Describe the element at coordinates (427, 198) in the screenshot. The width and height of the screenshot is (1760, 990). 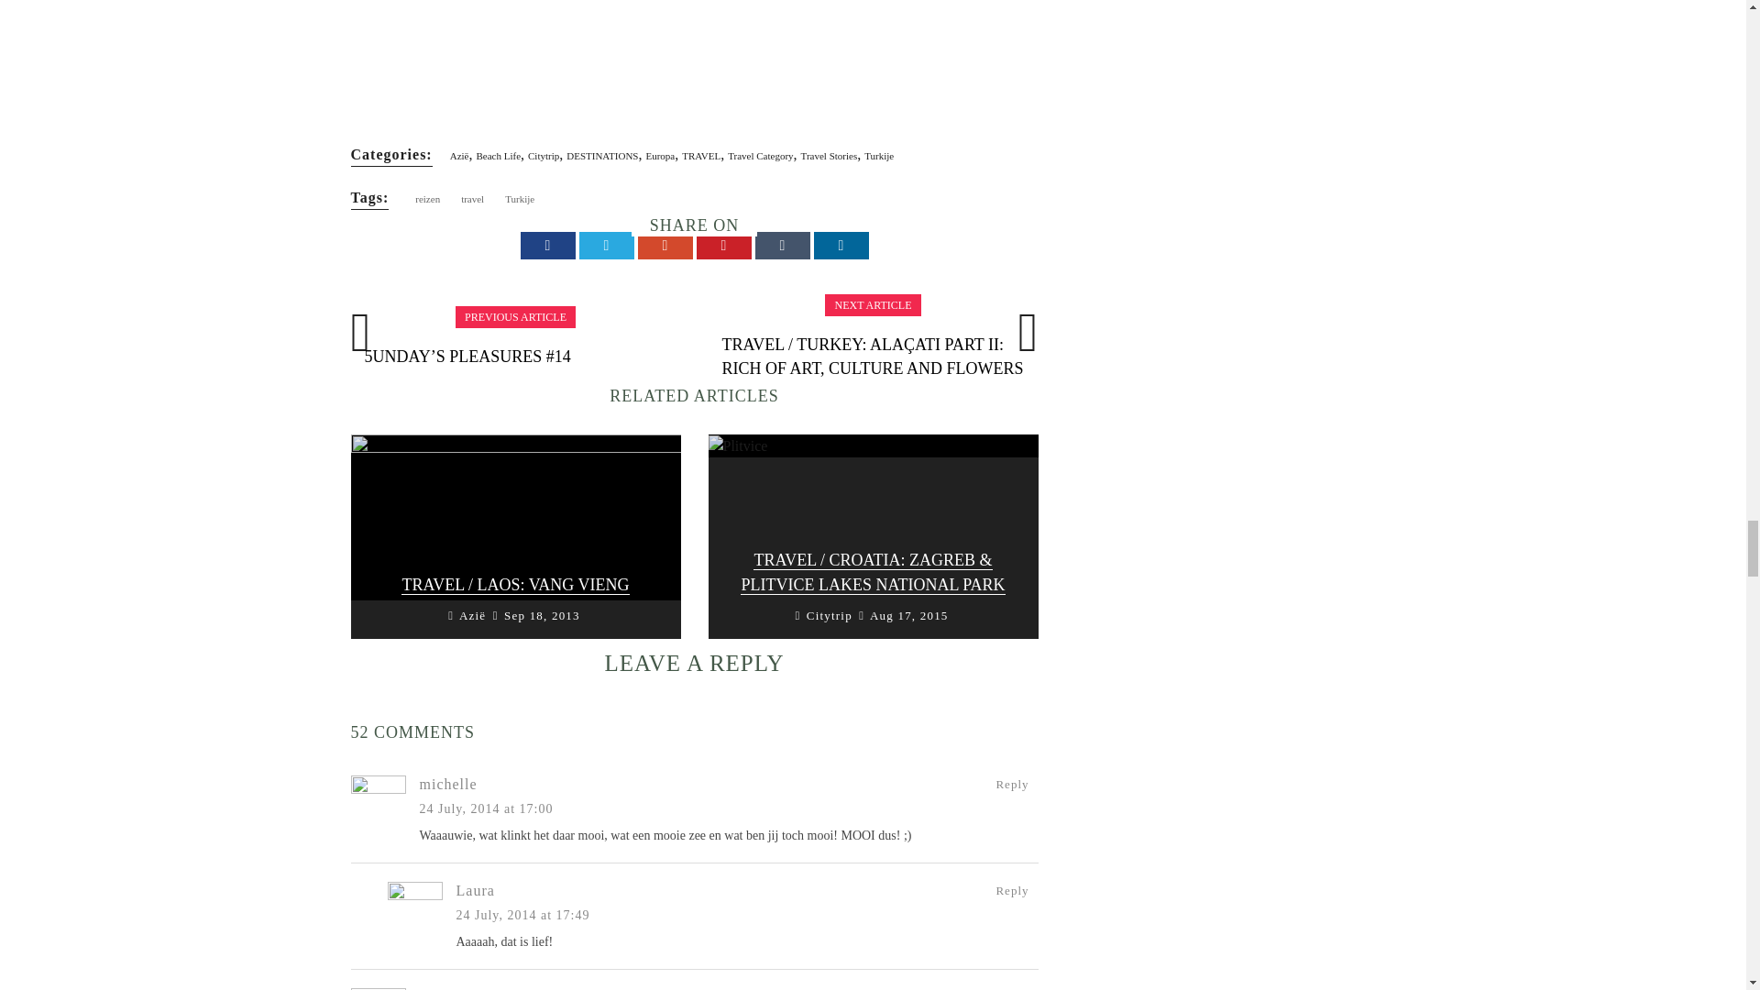
I see `View all posts tagged reizen` at that location.